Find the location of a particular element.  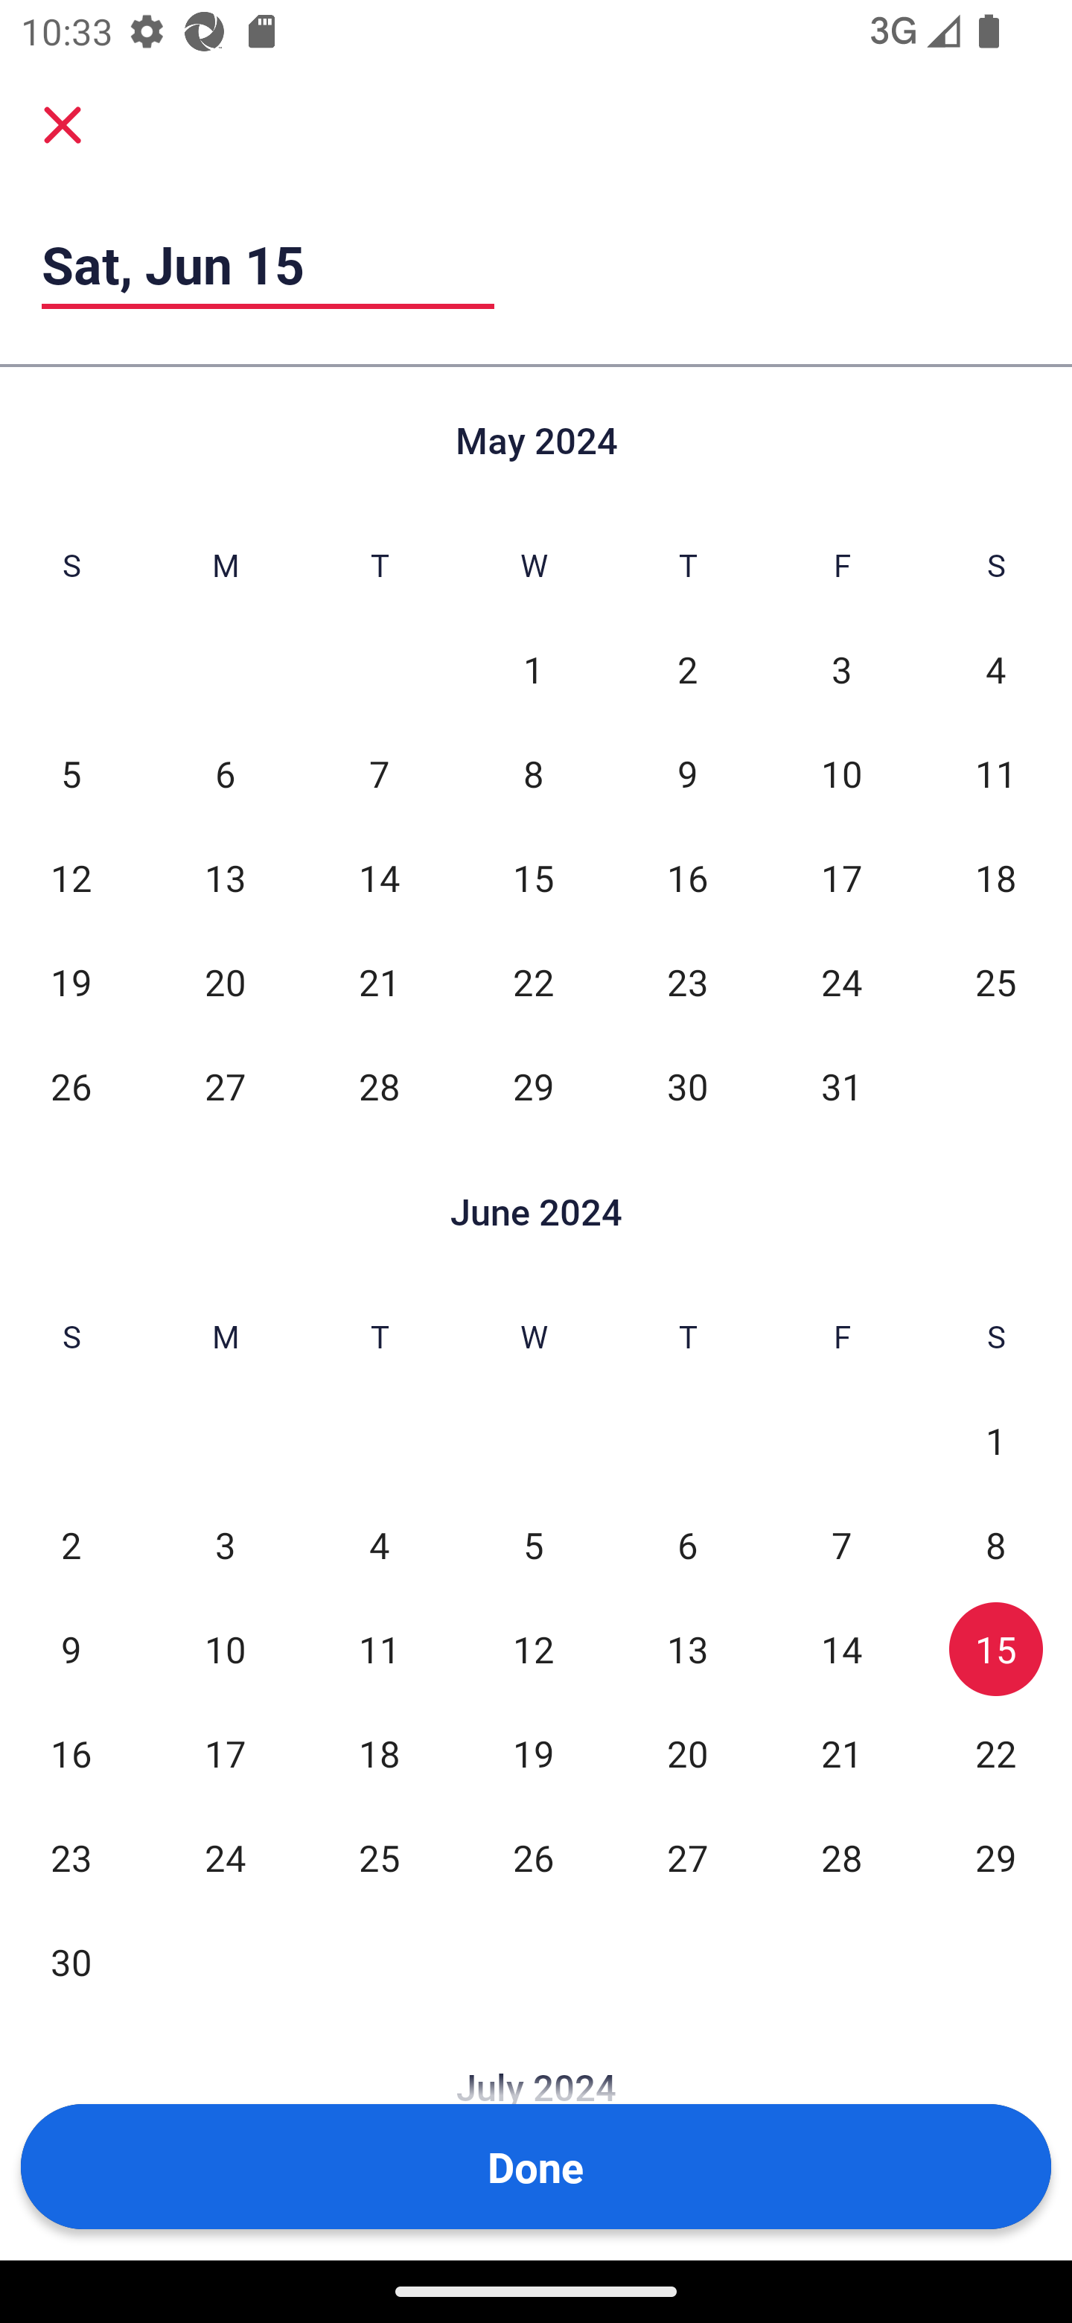

28 Tue, May 28, Not Selected is located at coordinates (380, 1086).